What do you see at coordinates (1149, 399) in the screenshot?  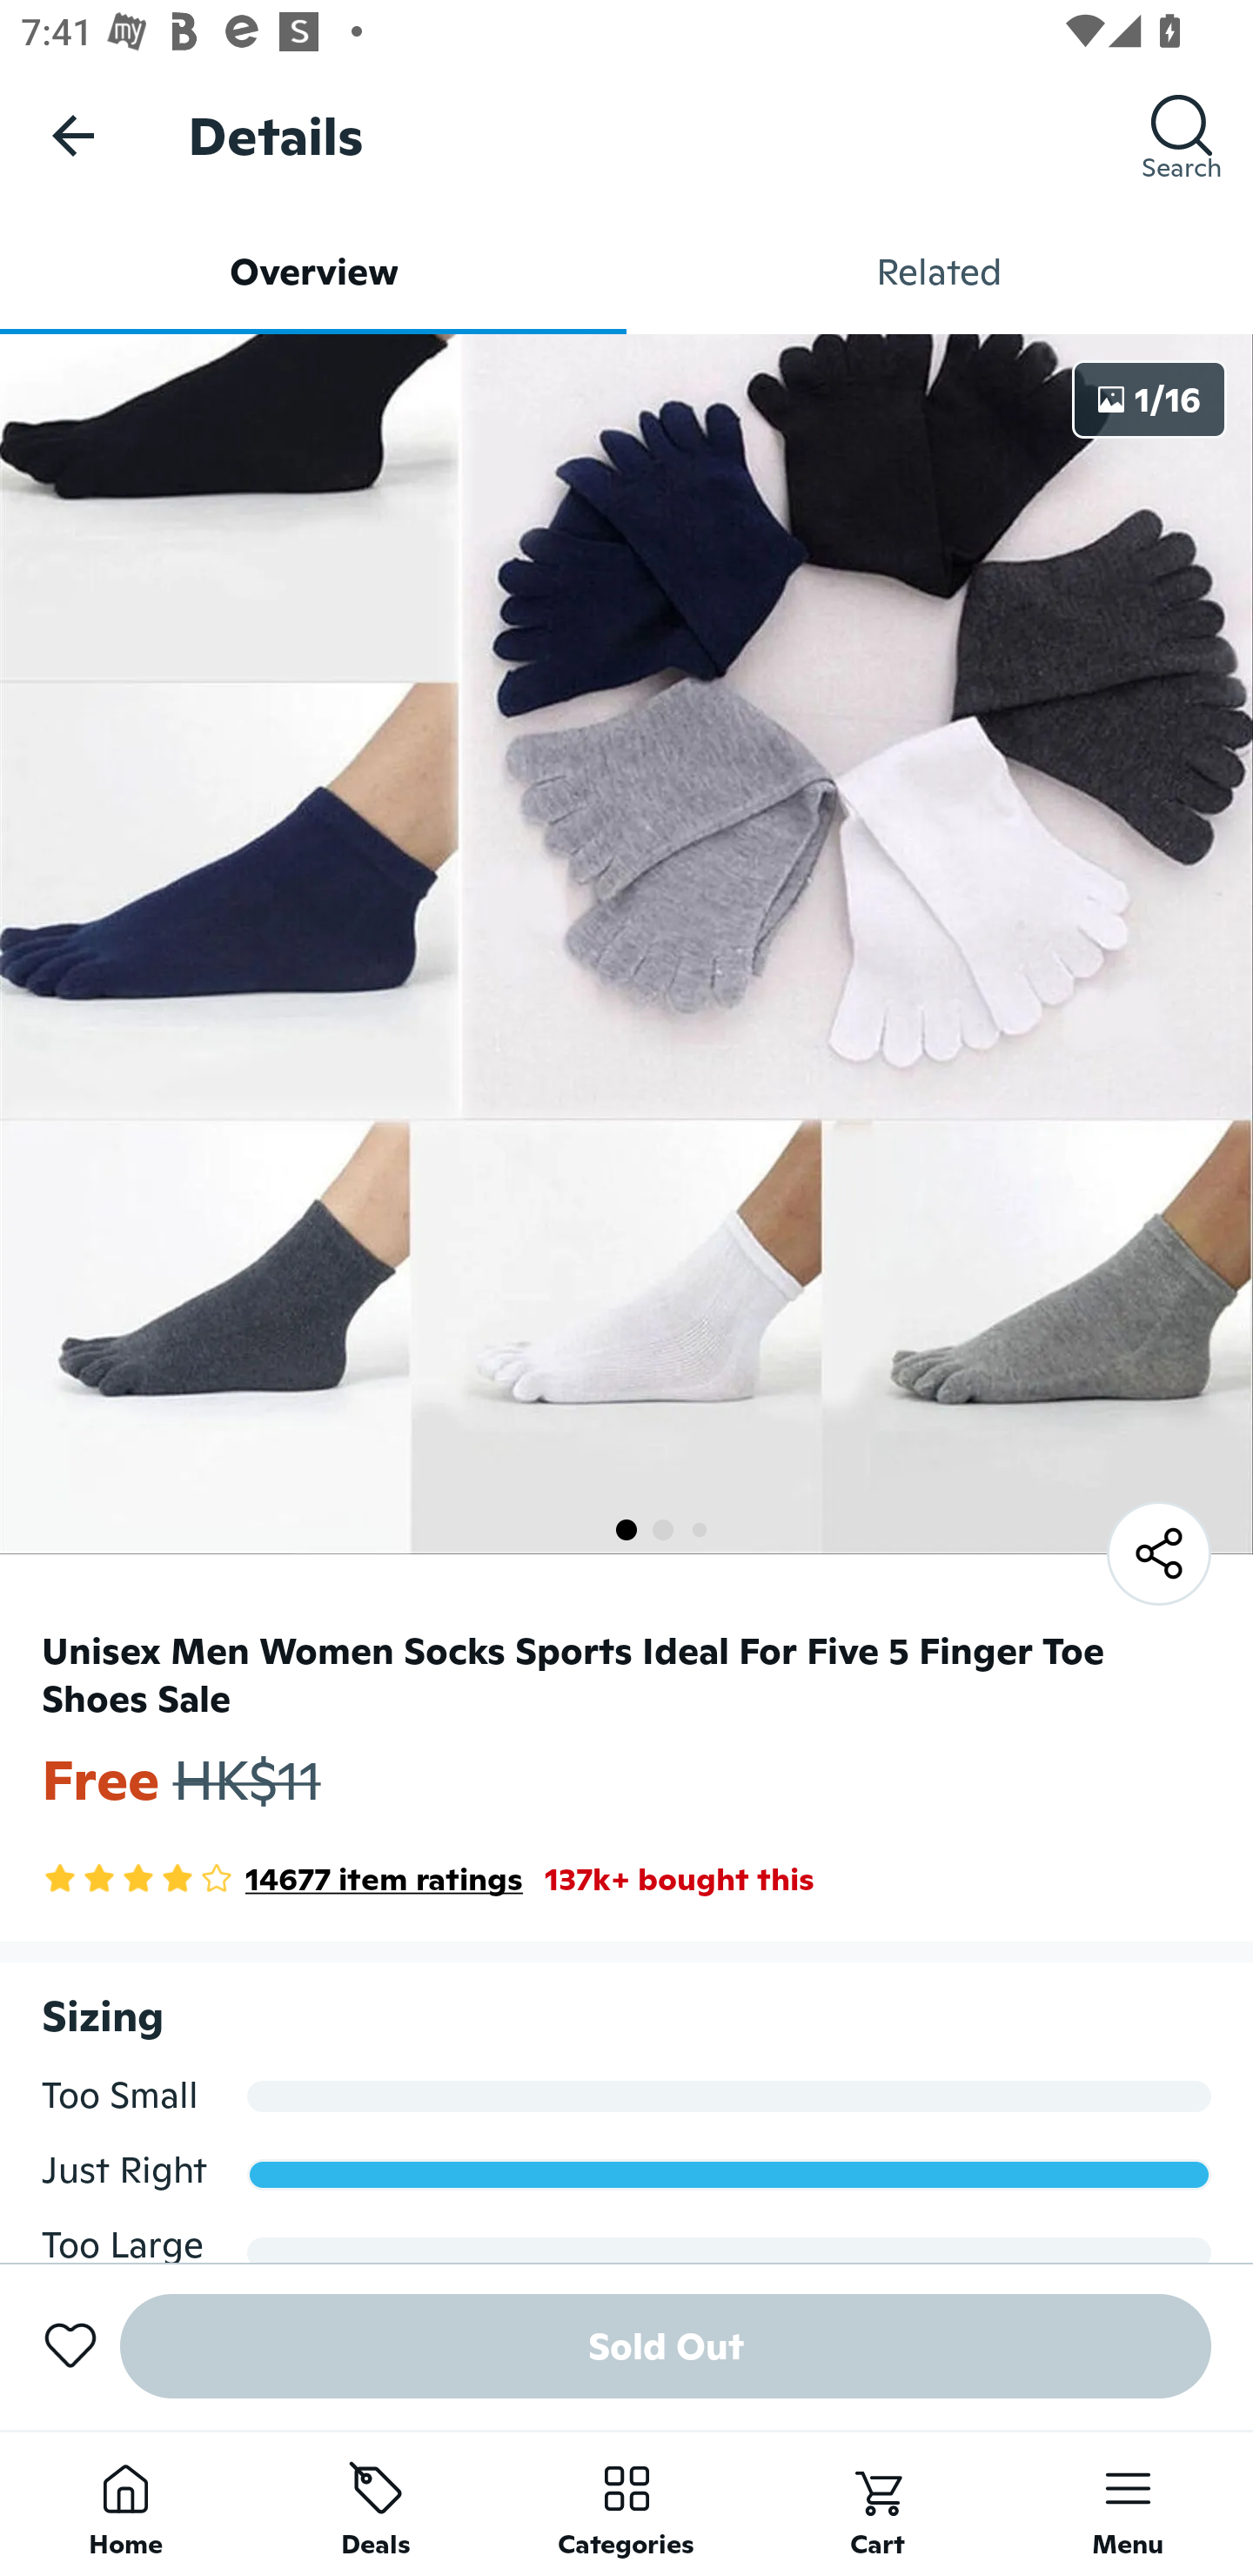 I see `1/16` at bounding box center [1149, 399].